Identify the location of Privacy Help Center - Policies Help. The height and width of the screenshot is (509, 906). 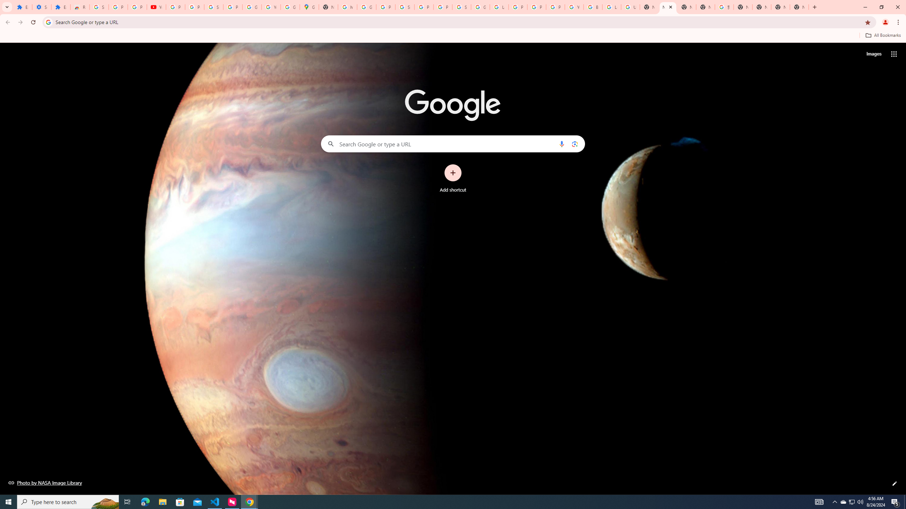
(537, 7).